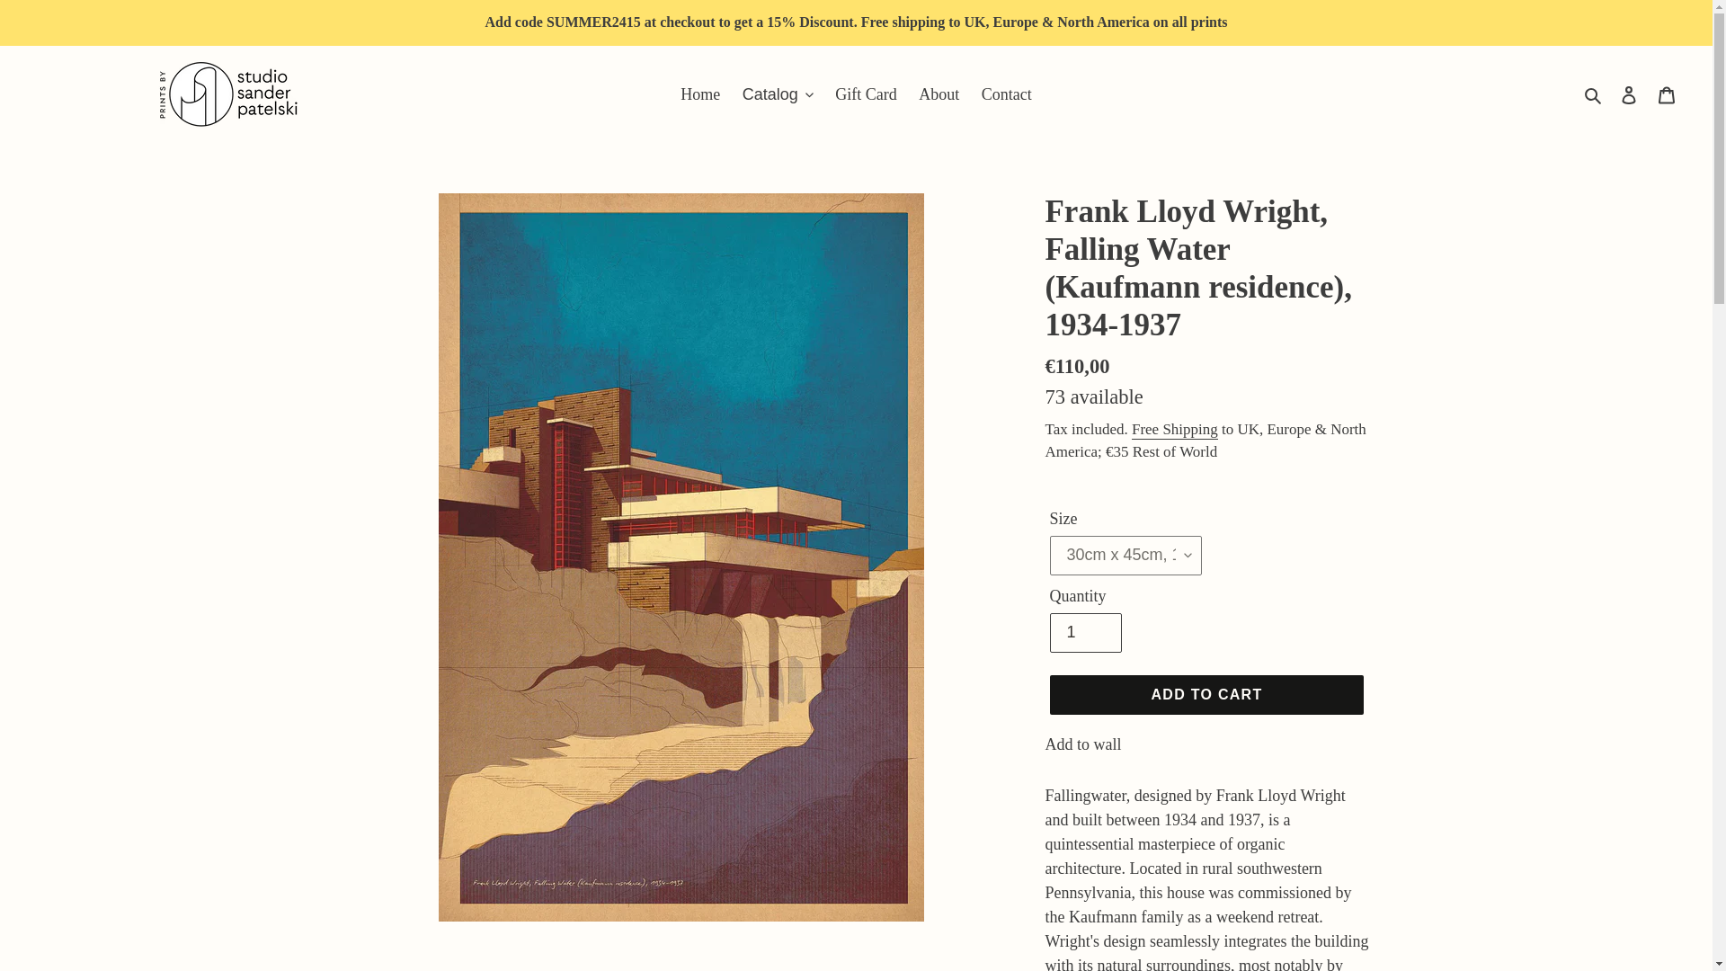 This screenshot has height=971, width=1726. What do you see at coordinates (1086, 632) in the screenshot?
I see `1` at bounding box center [1086, 632].